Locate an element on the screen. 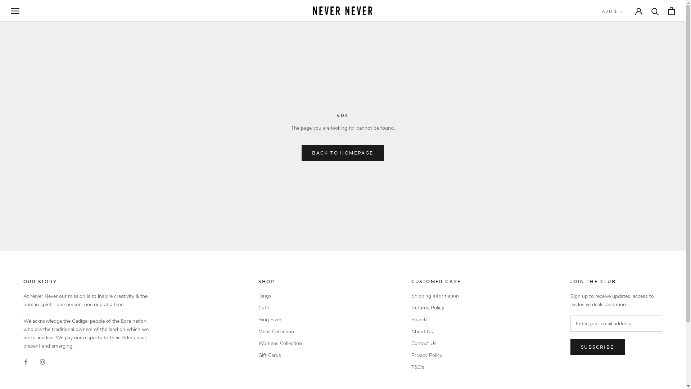  EGP is located at coordinates (625, 303).